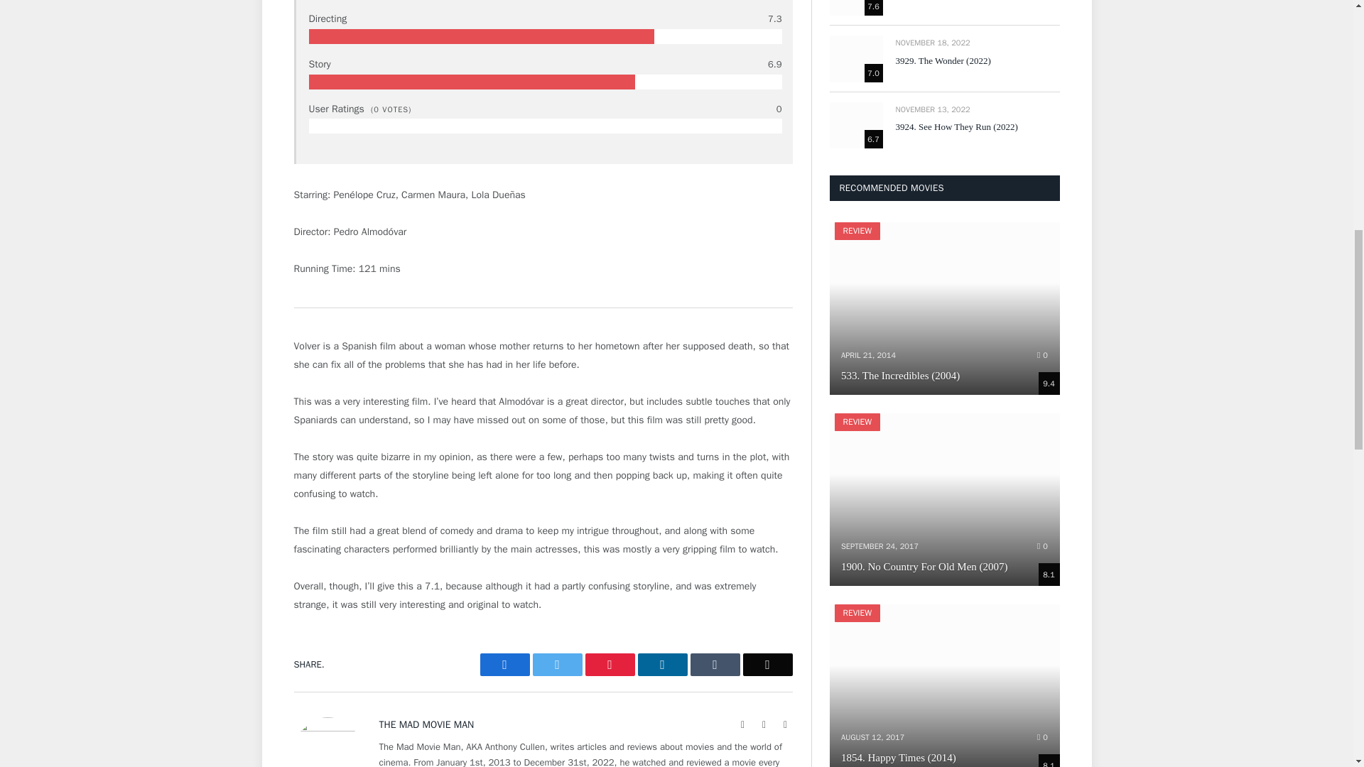  I want to click on Website, so click(743, 724).